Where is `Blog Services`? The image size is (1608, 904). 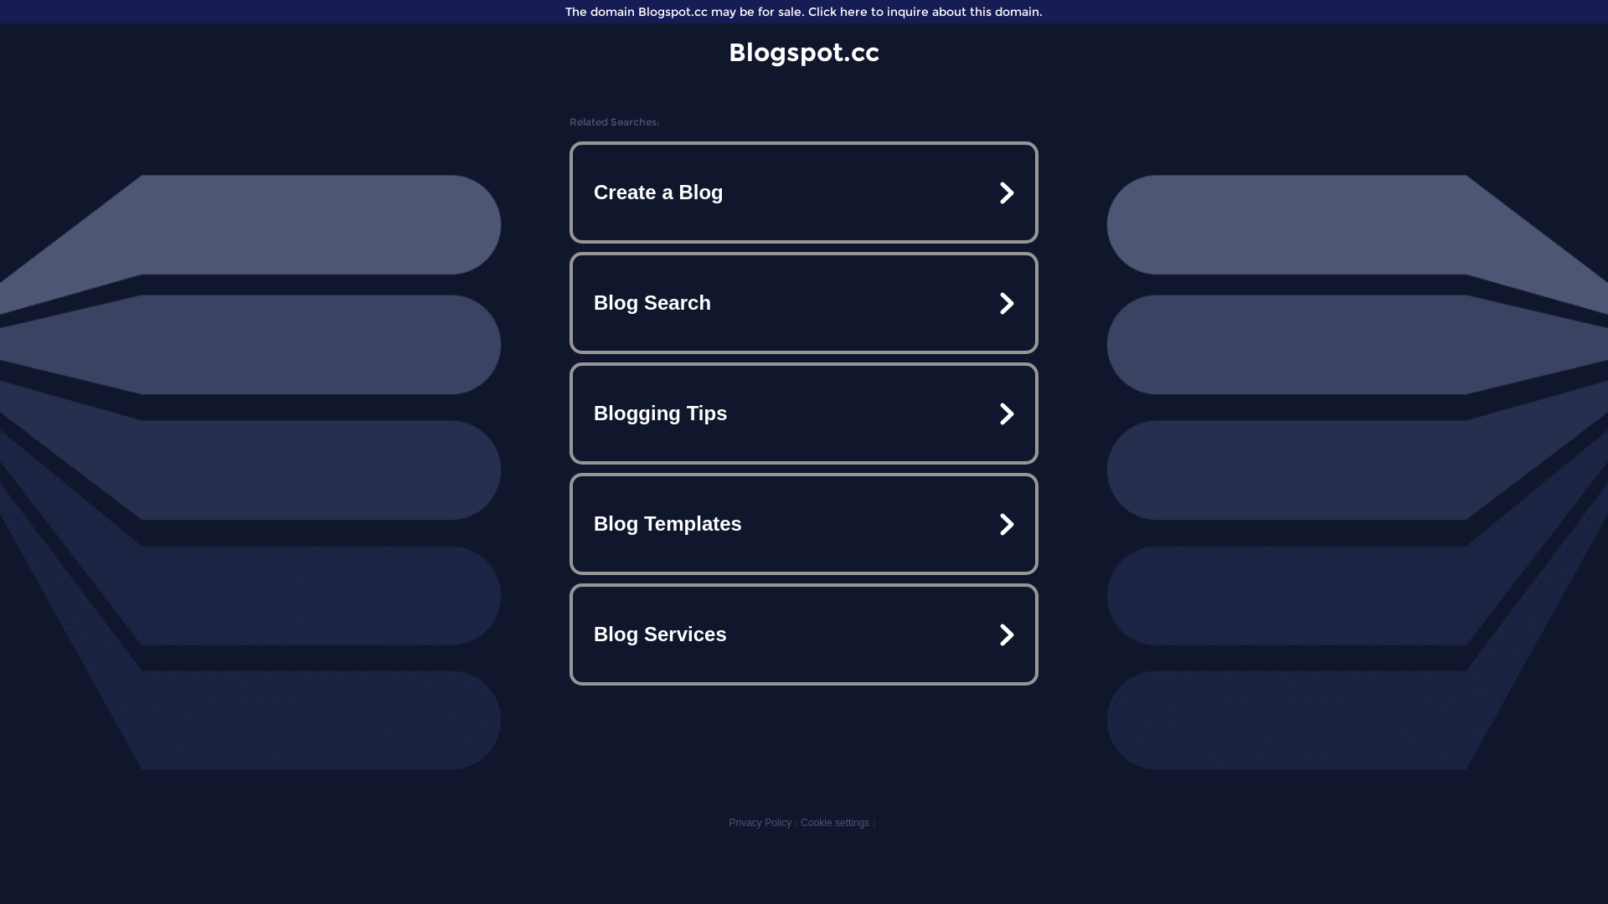 Blog Services is located at coordinates (804, 634).